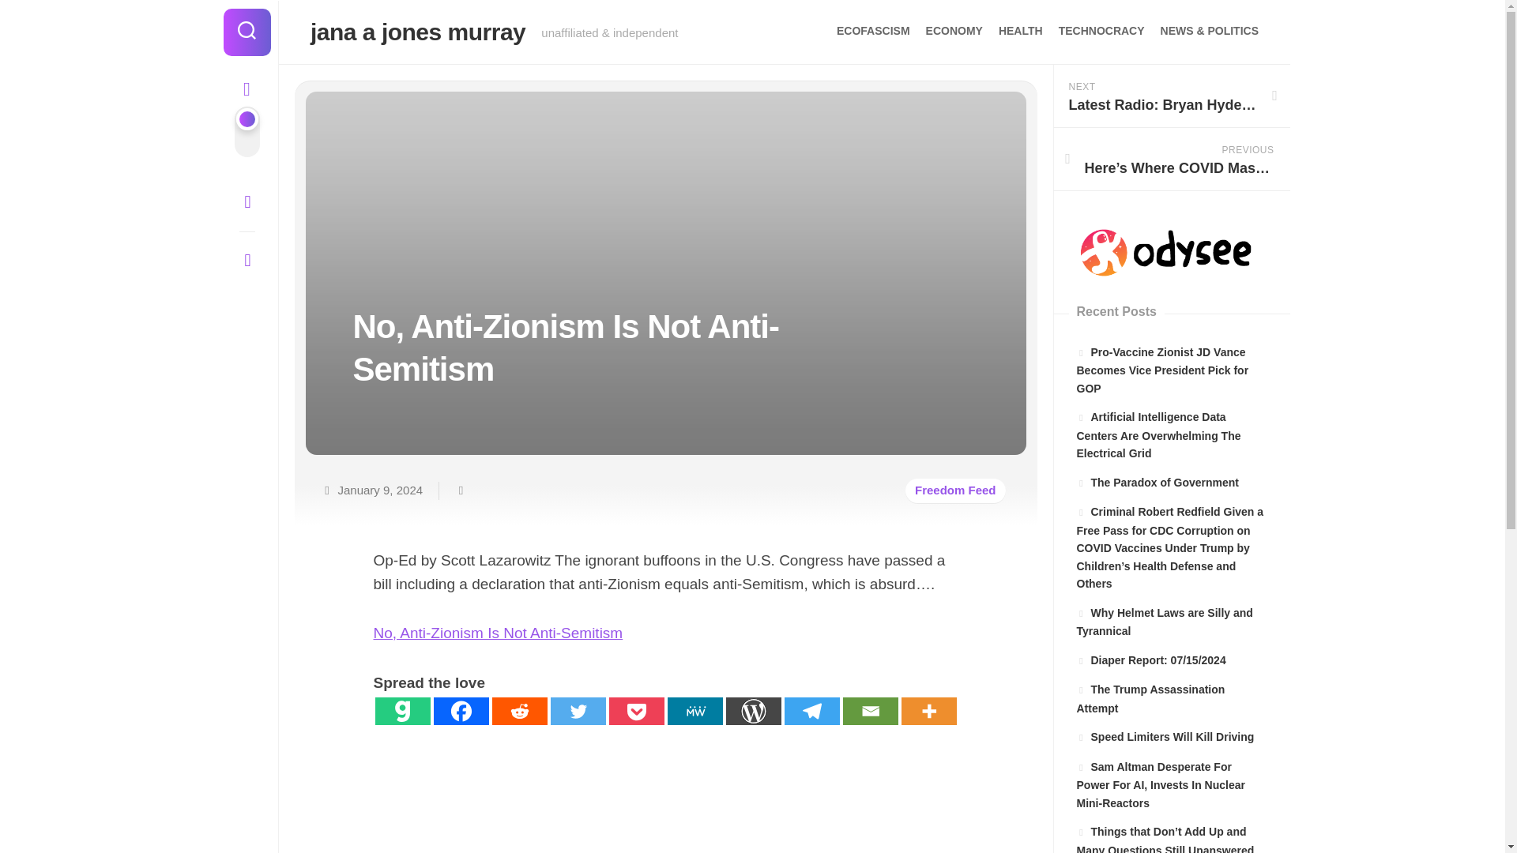 The width and height of the screenshot is (1517, 853). What do you see at coordinates (752, 711) in the screenshot?
I see `WordPress` at bounding box center [752, 711].